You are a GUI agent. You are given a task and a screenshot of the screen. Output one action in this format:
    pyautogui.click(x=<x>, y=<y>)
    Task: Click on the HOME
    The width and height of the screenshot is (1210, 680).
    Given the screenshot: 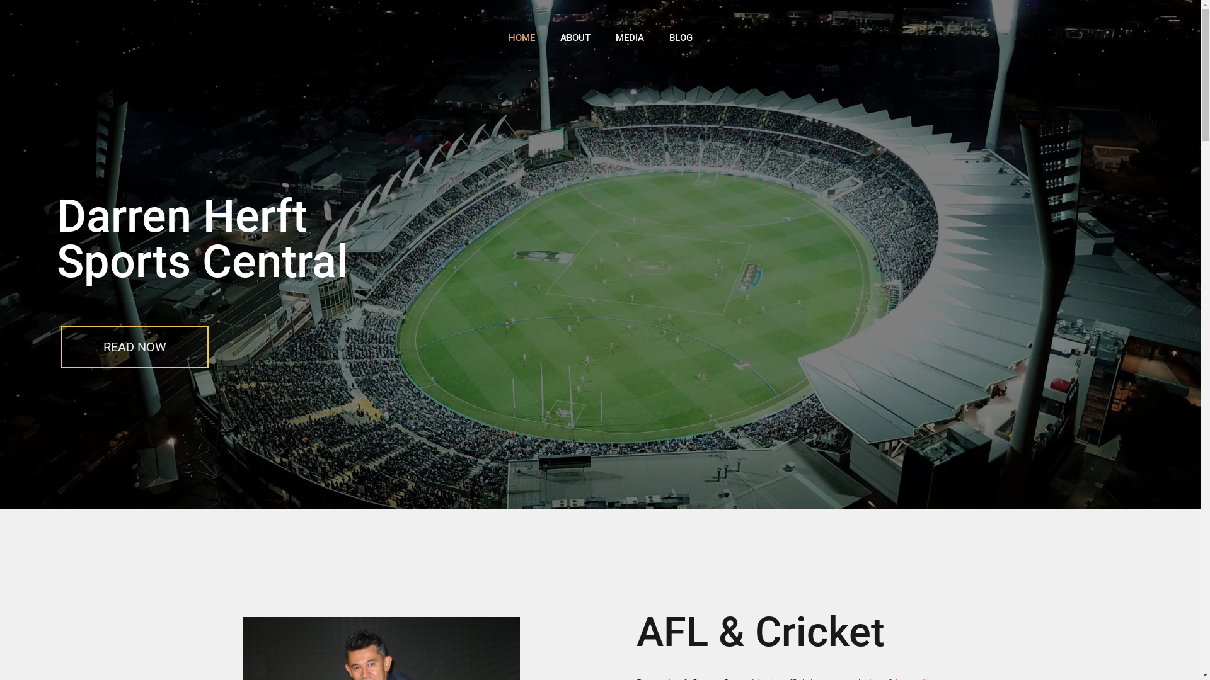 What is the action you would take?
    pyautogui.click(x=521, y=38)
    